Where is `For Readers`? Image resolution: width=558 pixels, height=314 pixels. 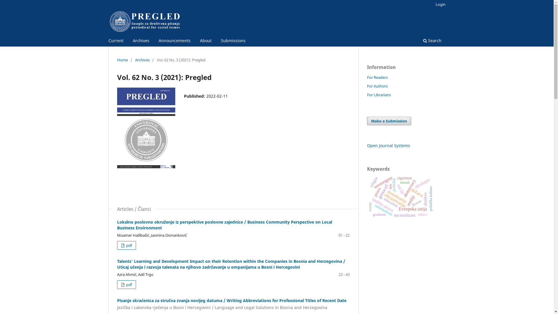
For Readers is located at coordinates (377, 77).